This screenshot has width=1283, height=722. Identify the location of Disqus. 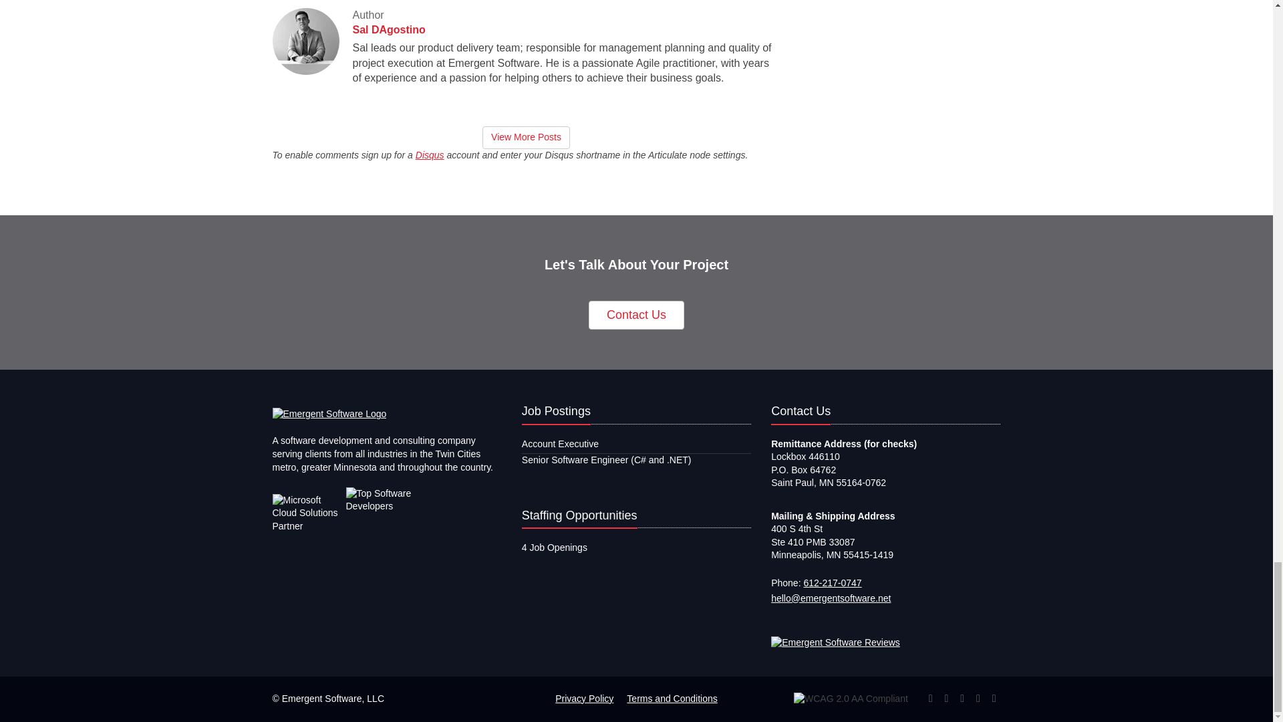
(430, 154).